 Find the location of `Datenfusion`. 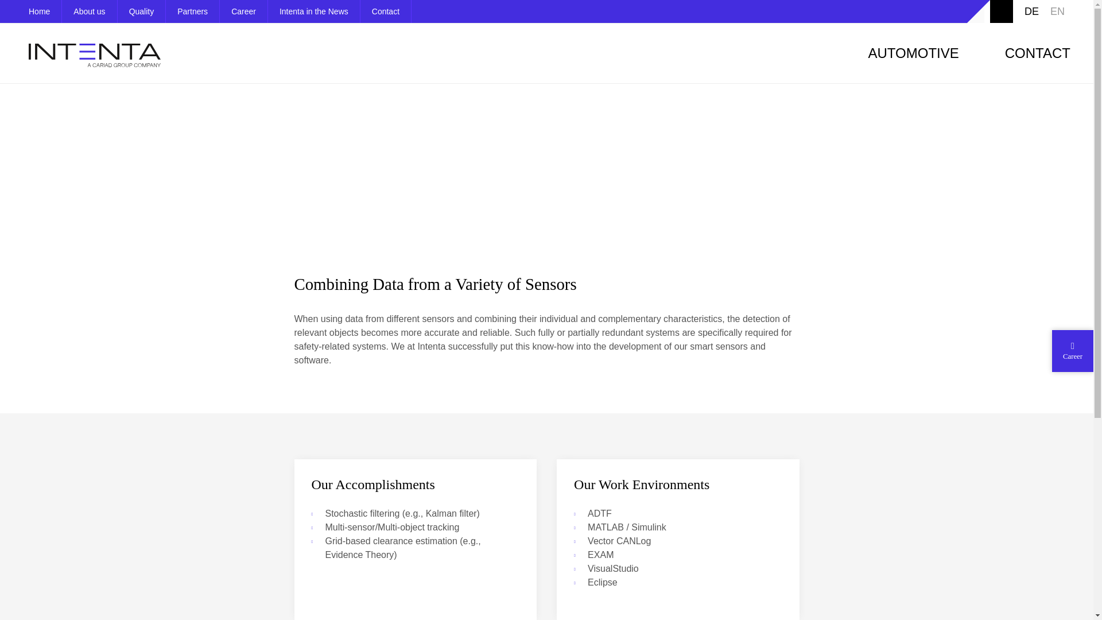

Datenfusion is located at coordinates (1032, 11).